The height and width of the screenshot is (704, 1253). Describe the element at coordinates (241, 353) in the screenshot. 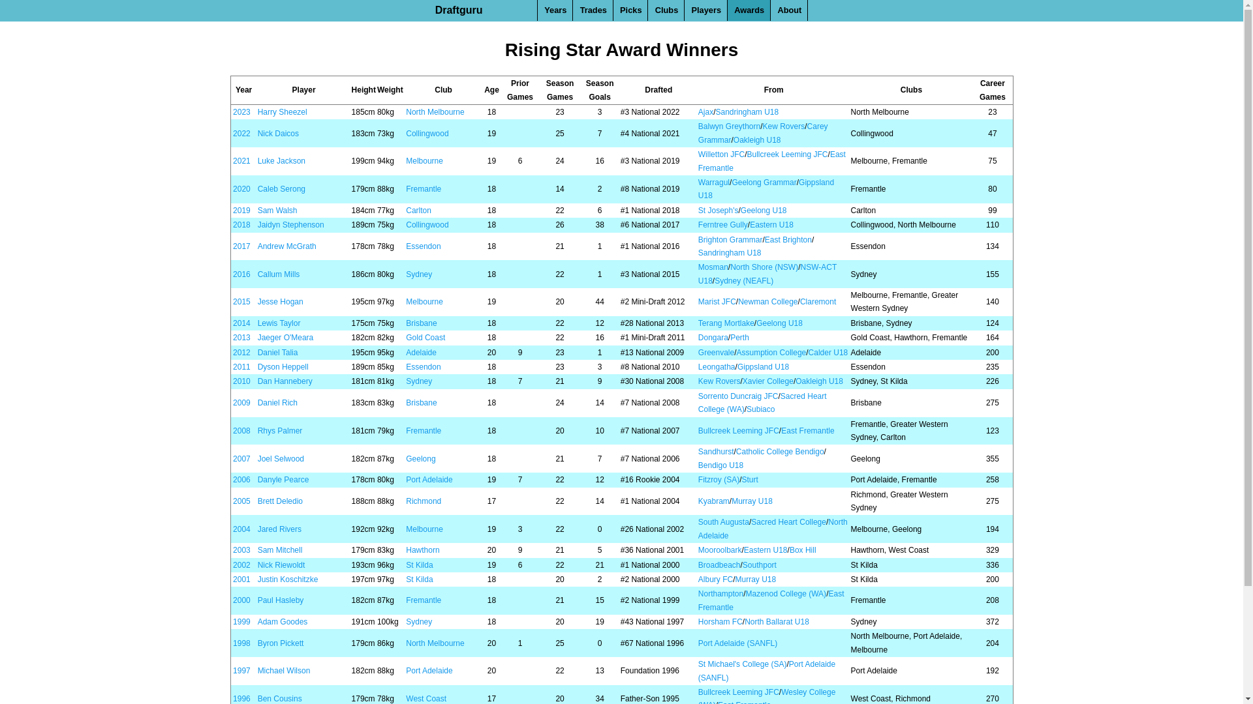

I see `2012` at that location.